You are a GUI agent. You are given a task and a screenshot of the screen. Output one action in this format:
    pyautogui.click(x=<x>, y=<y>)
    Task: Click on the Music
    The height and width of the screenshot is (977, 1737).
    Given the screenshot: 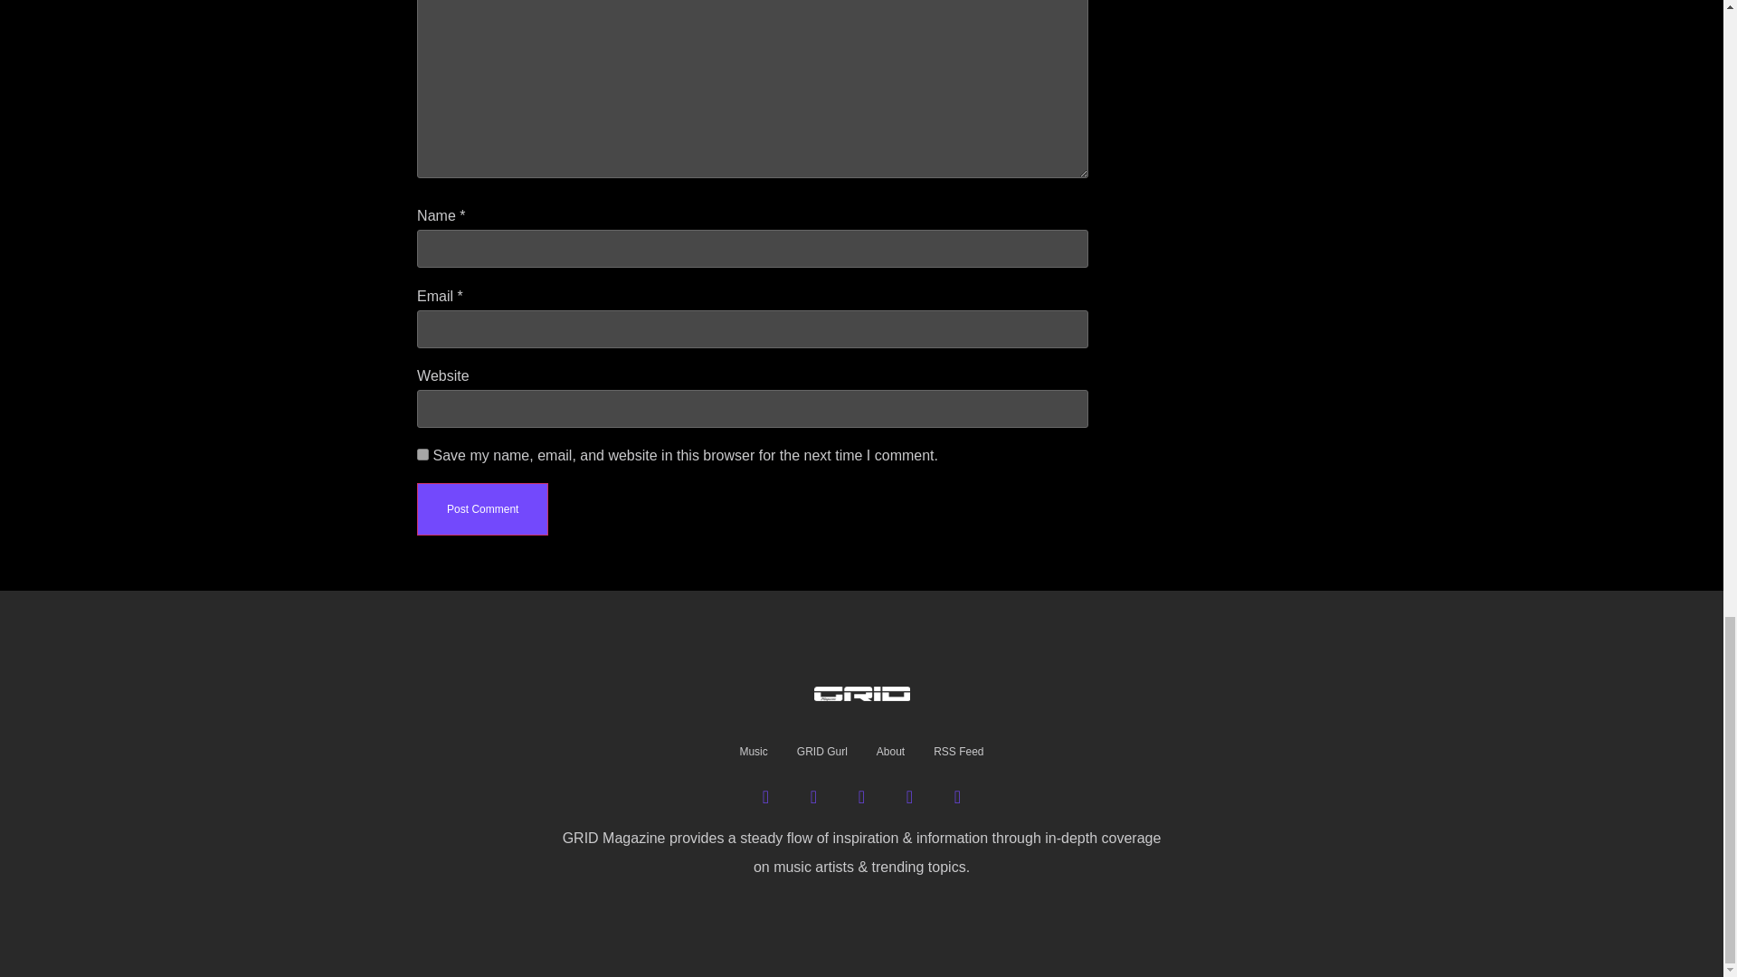 What is the action you would take?
    pyautogui.click(x=753, y=752)
    